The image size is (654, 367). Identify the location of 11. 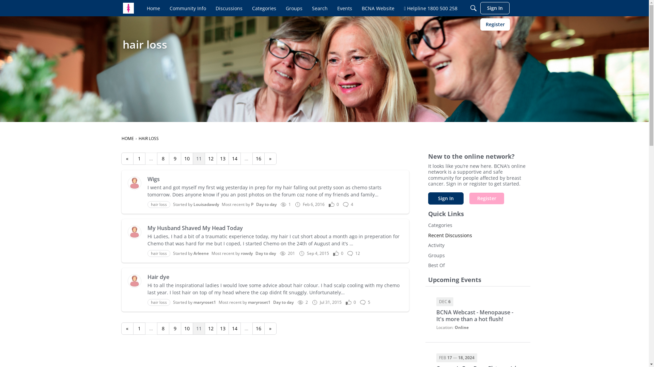
(199, 329).